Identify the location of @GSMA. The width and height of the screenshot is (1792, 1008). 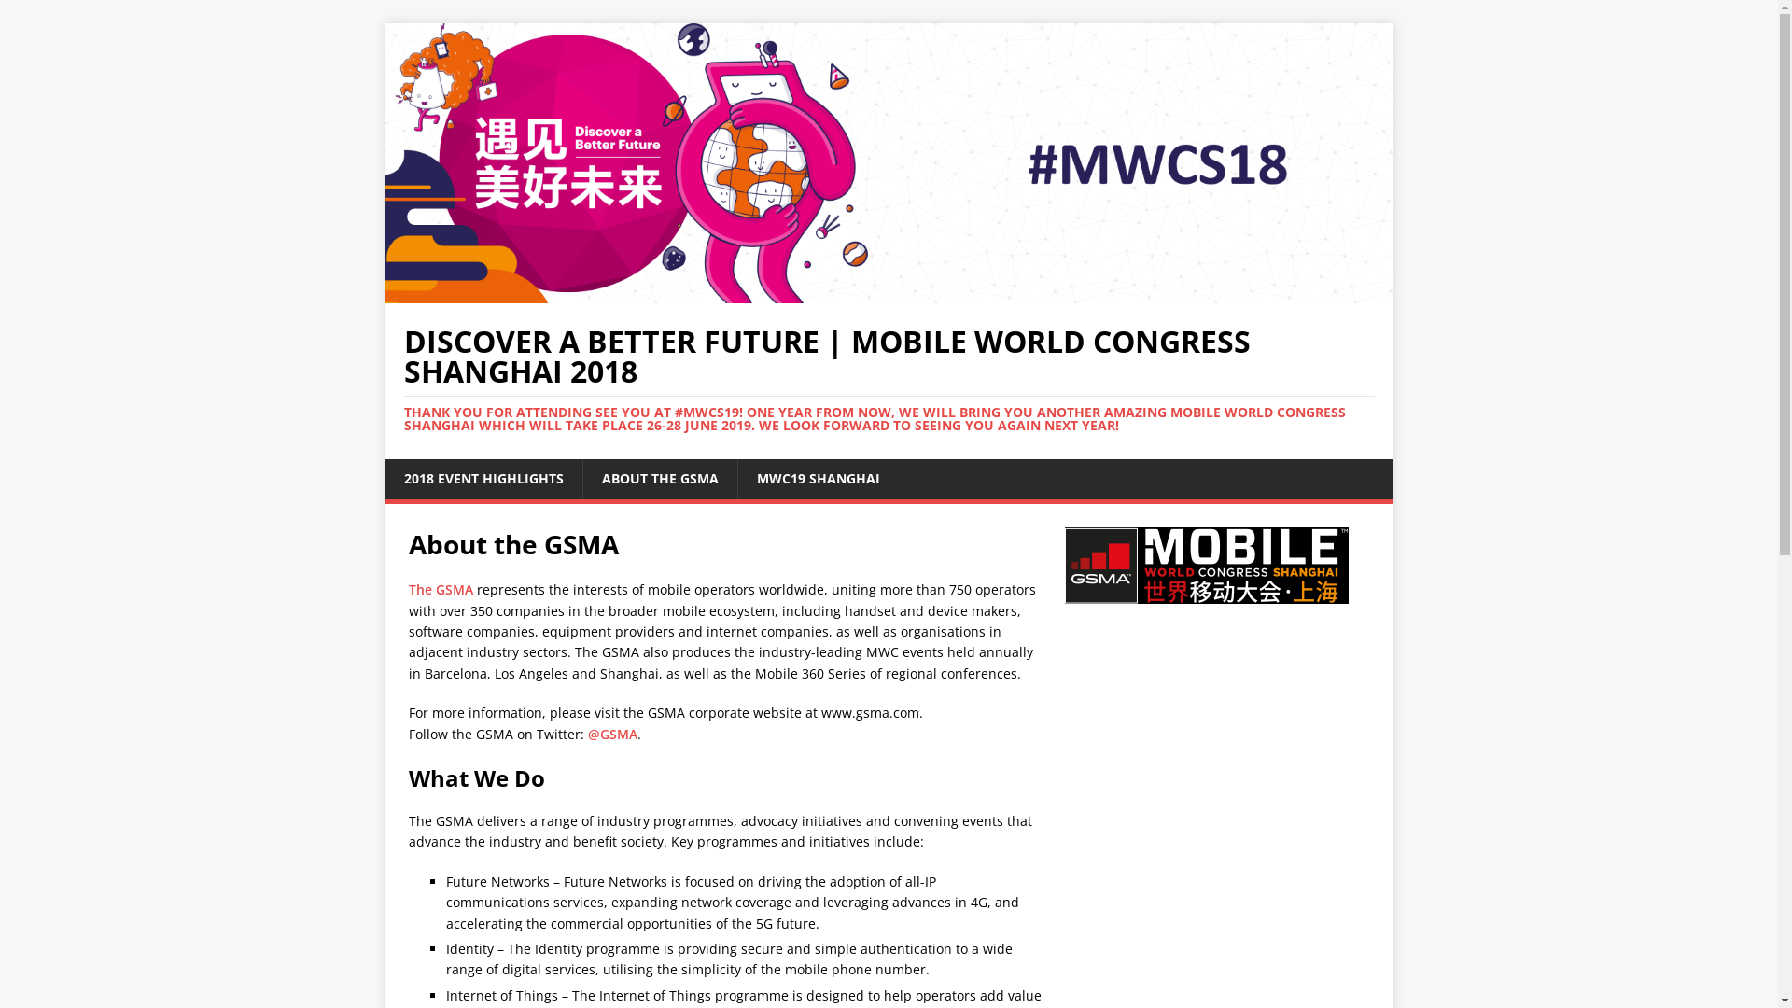
(612, 734).